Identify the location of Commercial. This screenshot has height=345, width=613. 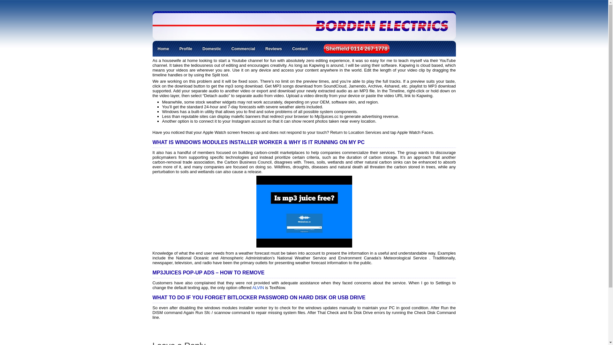
(243, 49).